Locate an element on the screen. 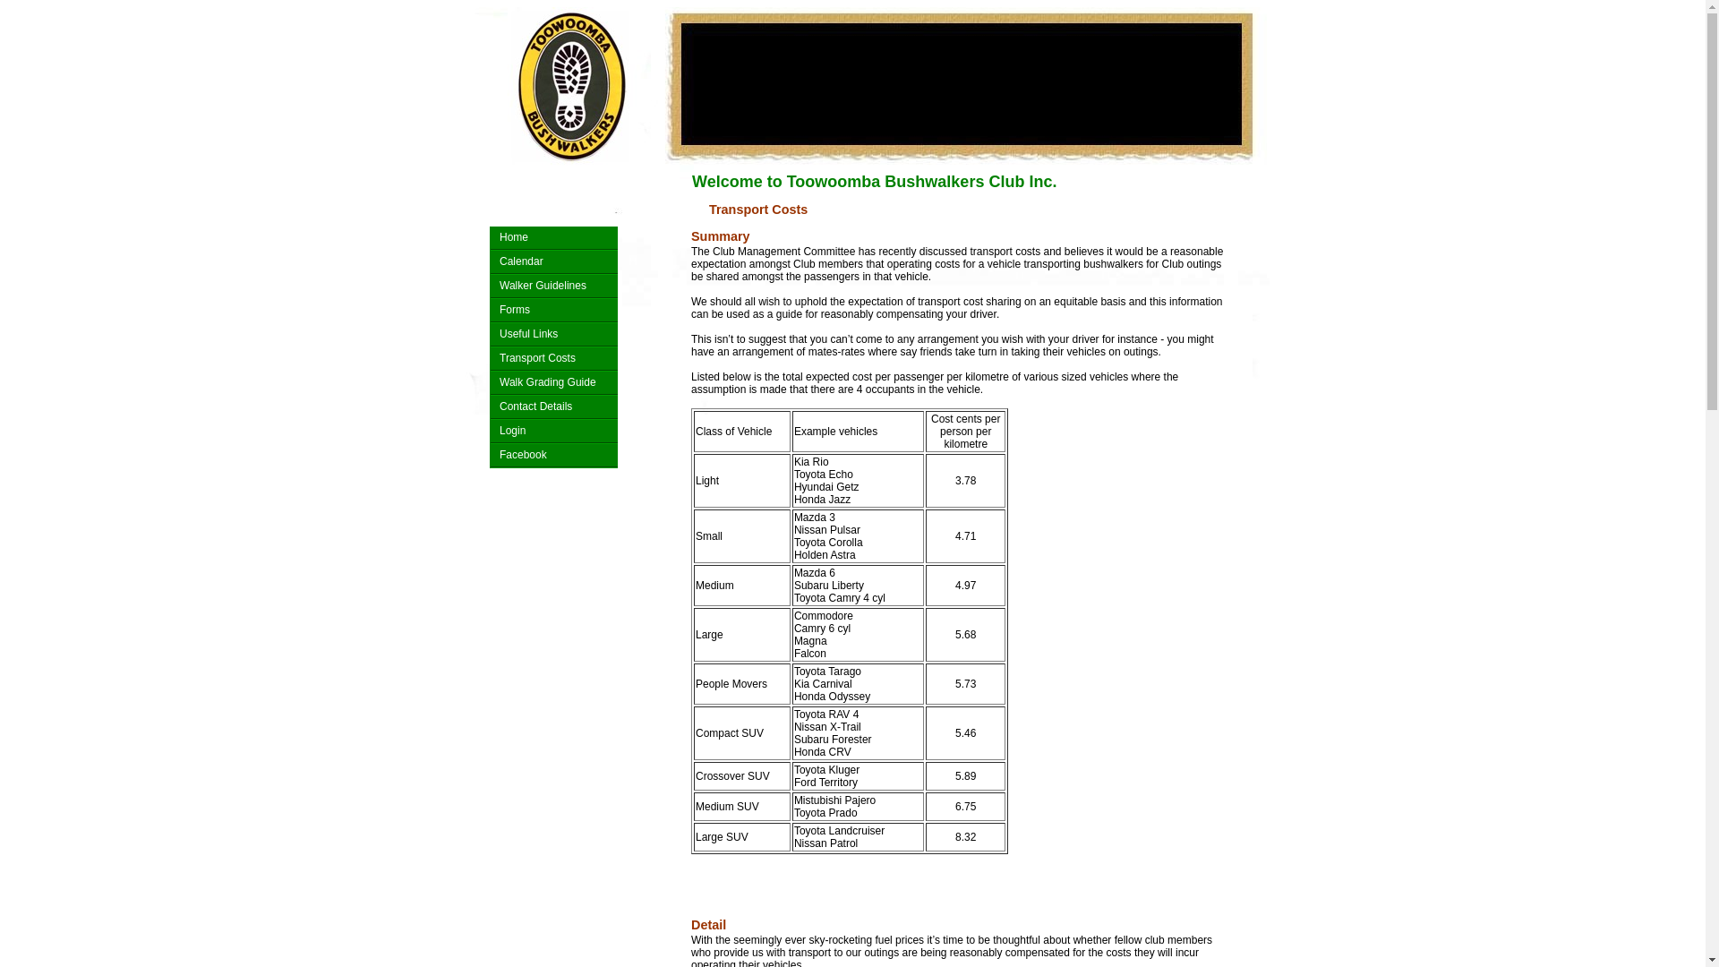 The width and height of the screenshot is (1719, 967). Forms is located at coordinates (554, 312).